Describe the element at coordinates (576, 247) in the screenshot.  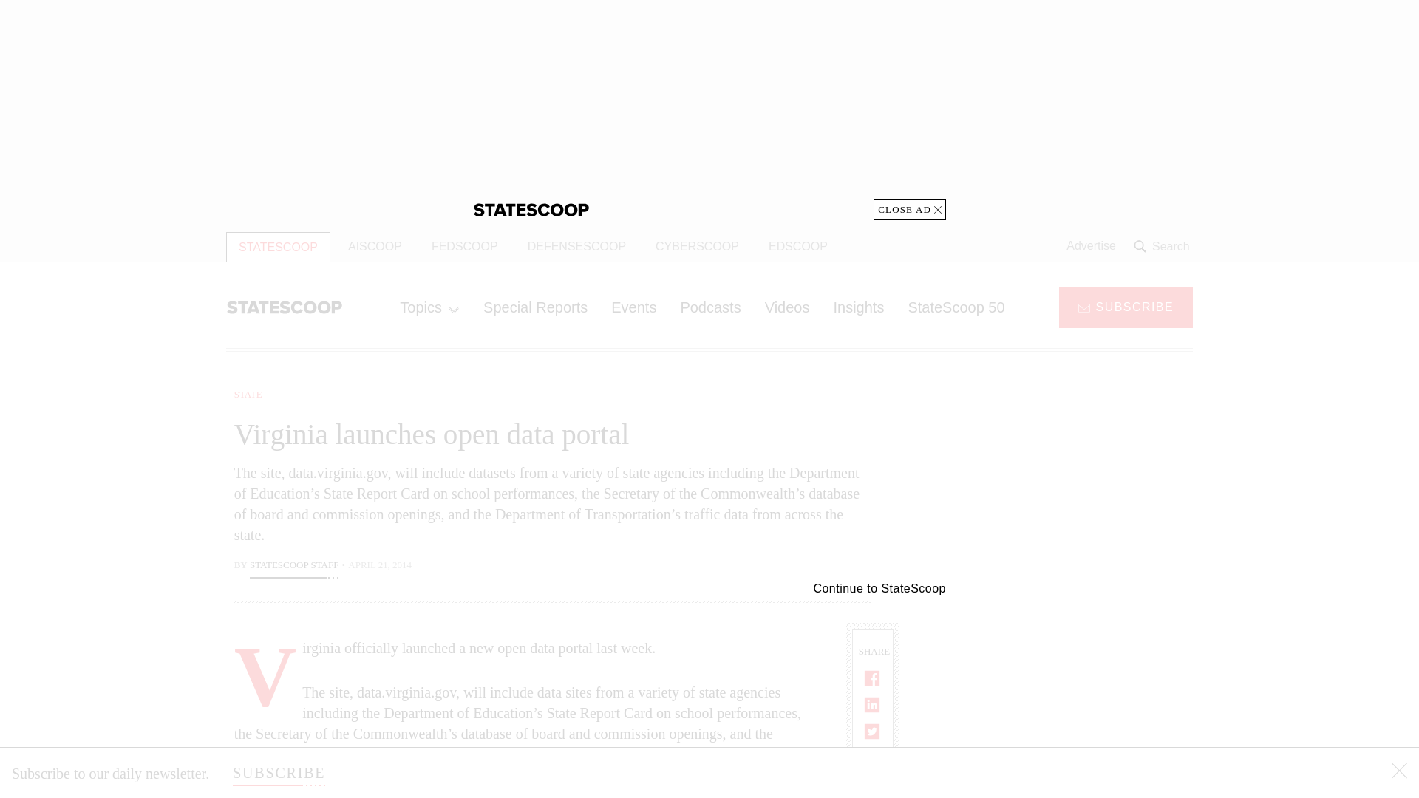
I see `DEFENSESCOOP` at that location.